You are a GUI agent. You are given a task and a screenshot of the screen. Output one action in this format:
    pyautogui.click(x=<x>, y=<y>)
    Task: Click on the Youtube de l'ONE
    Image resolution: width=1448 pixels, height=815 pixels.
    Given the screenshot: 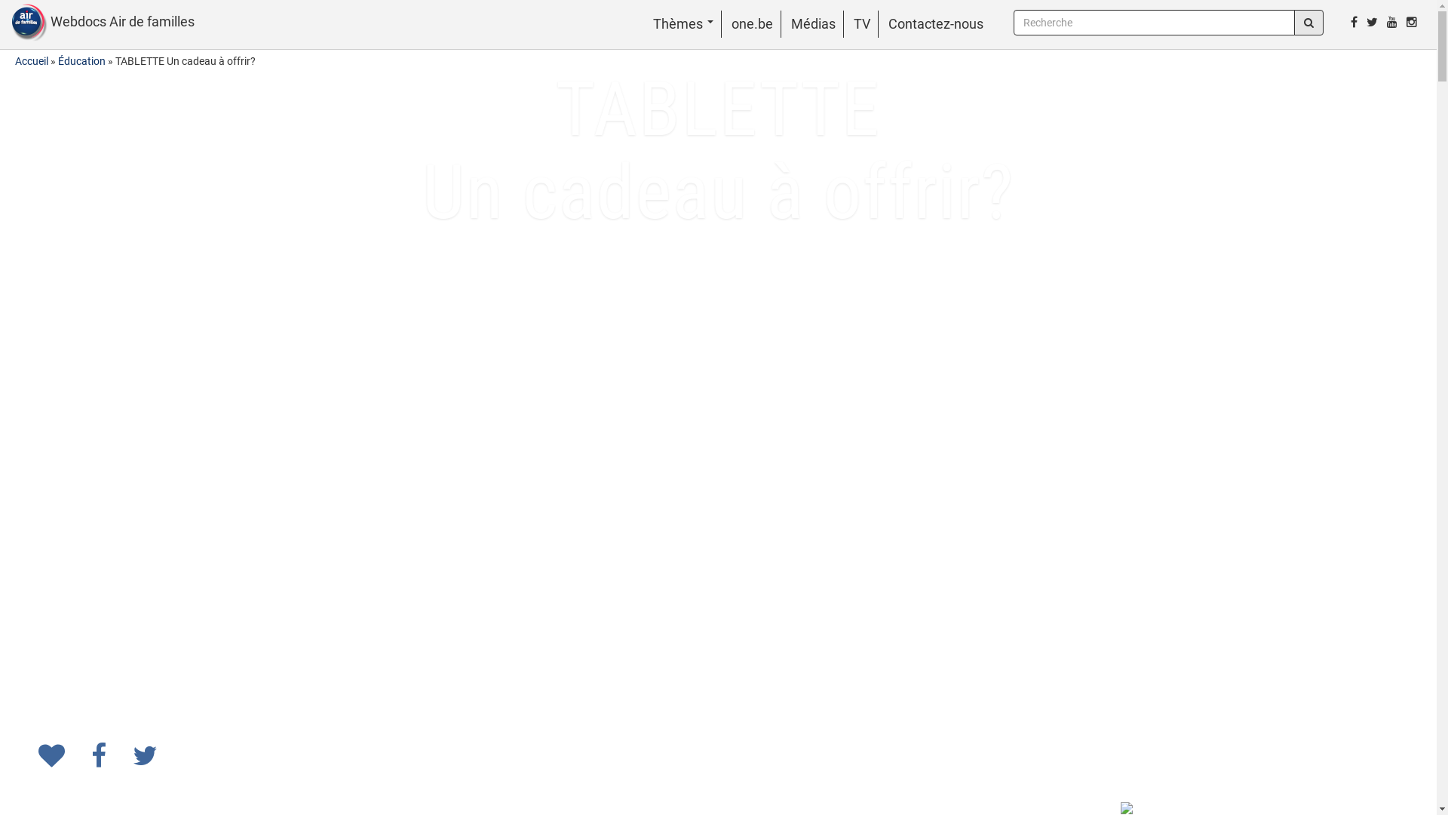 What is the action you would take?
    pyautogui.click(x=1392, y=22)
    